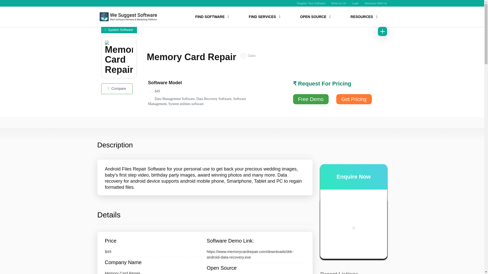 This screenshot has width=488, height=274. Describe the element at coordinates (339, 3) in the screenshot. I see `Write for Us` at that location.